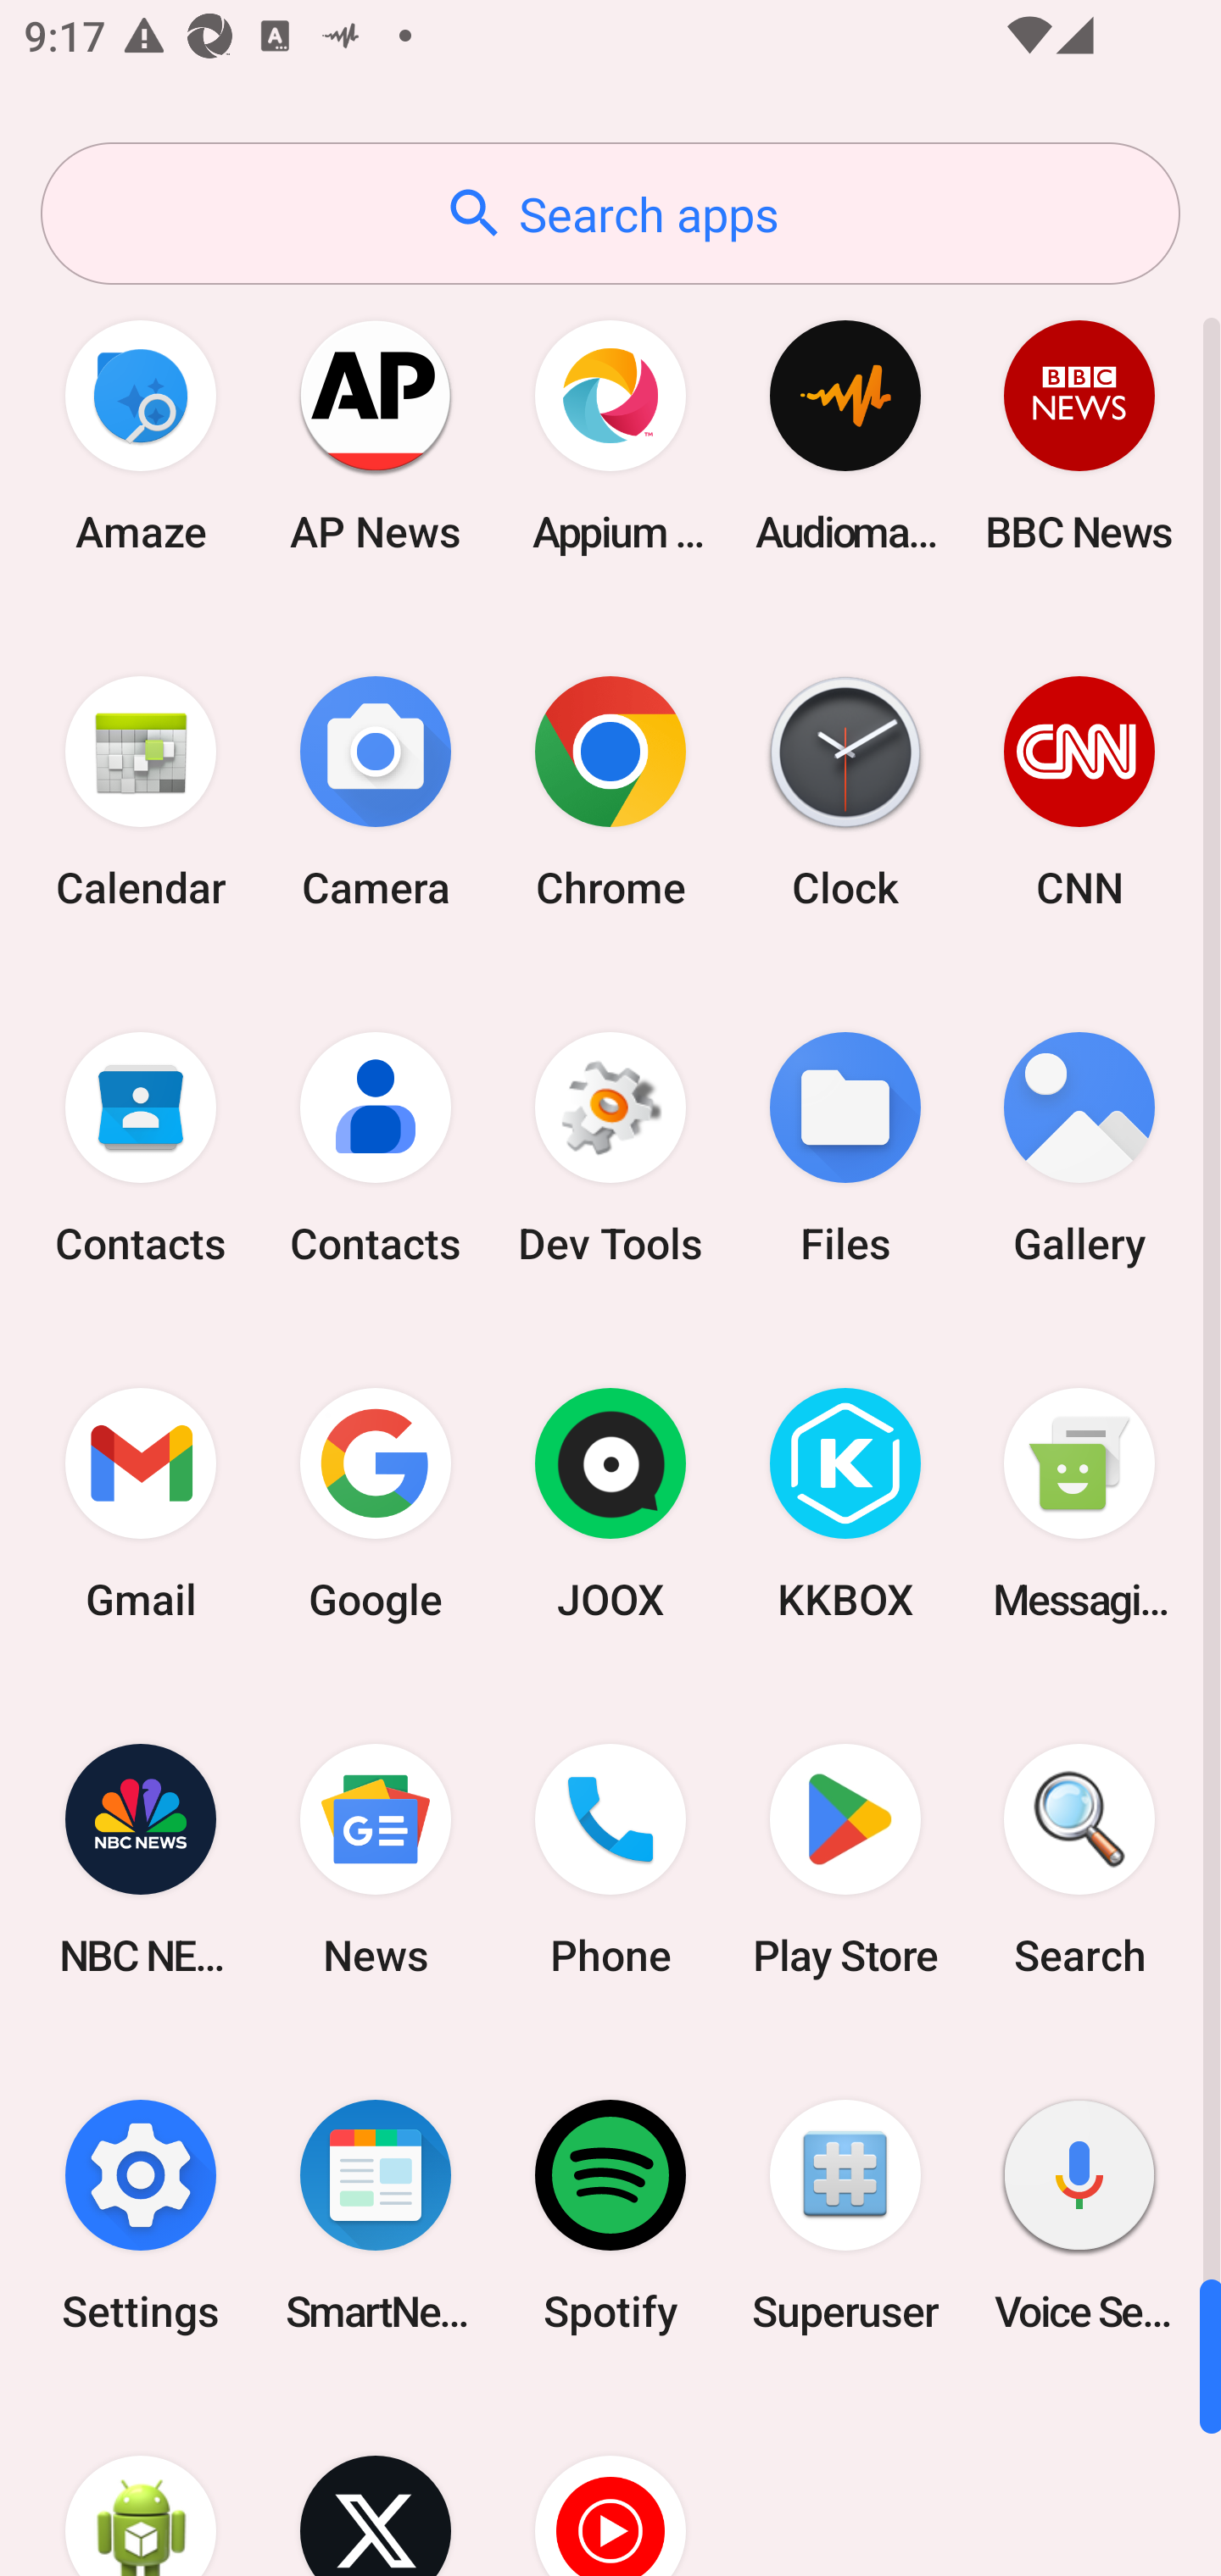  I want to click on Messaging, so click(1079, 1504).